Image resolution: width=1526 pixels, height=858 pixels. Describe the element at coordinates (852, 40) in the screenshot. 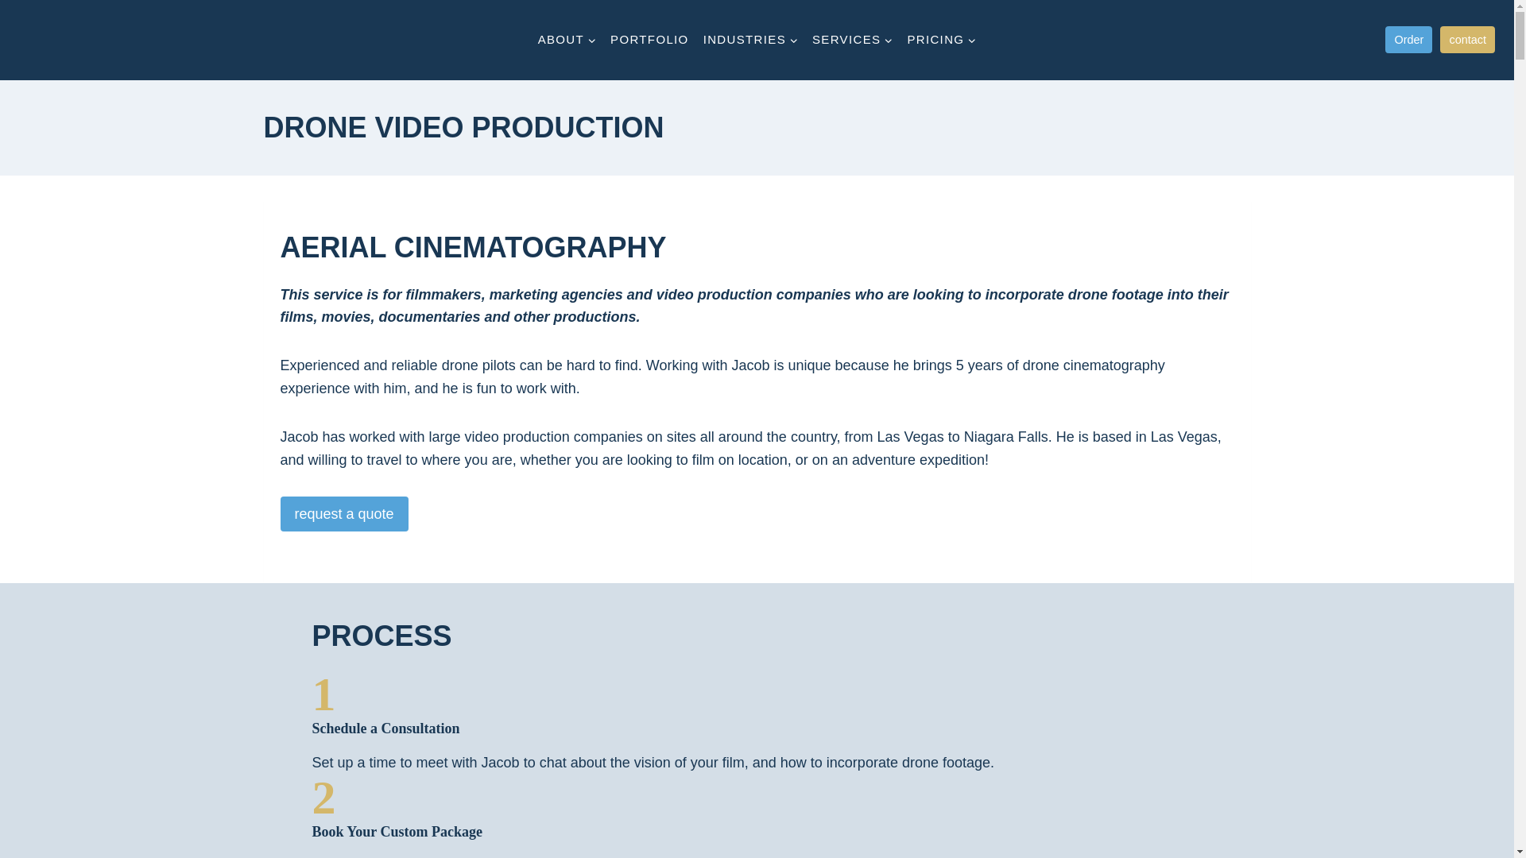

I see `SERVICES` at that location.